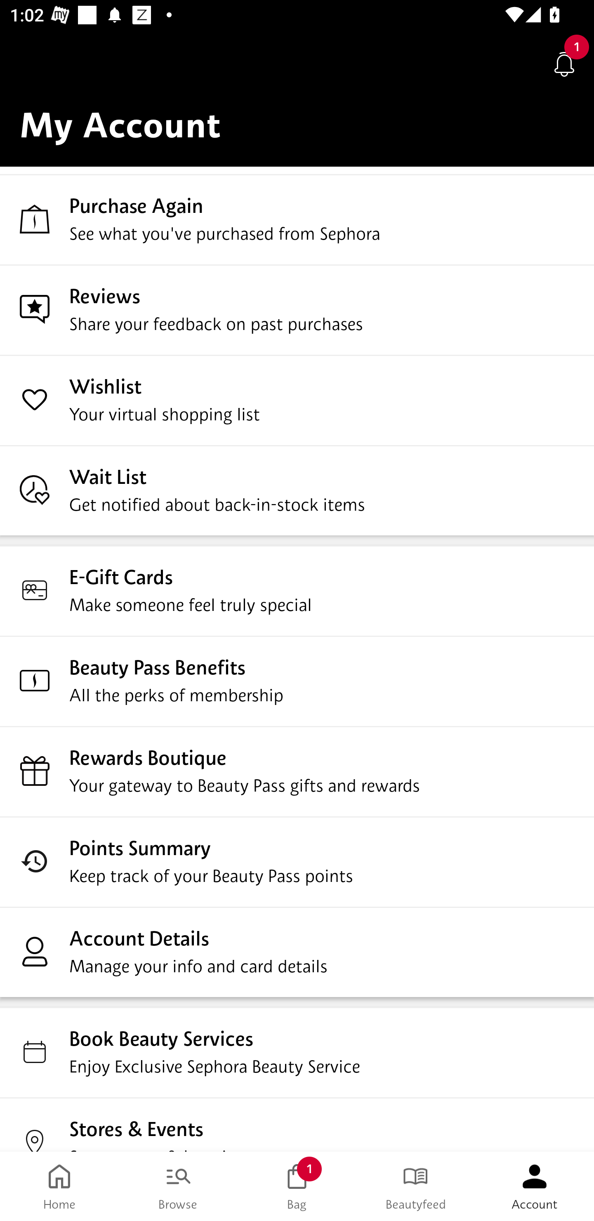 The height and width of the screenshot is (1221, 594). I want to click on Wishlist Your virtual shopping list, so click(297, 400).